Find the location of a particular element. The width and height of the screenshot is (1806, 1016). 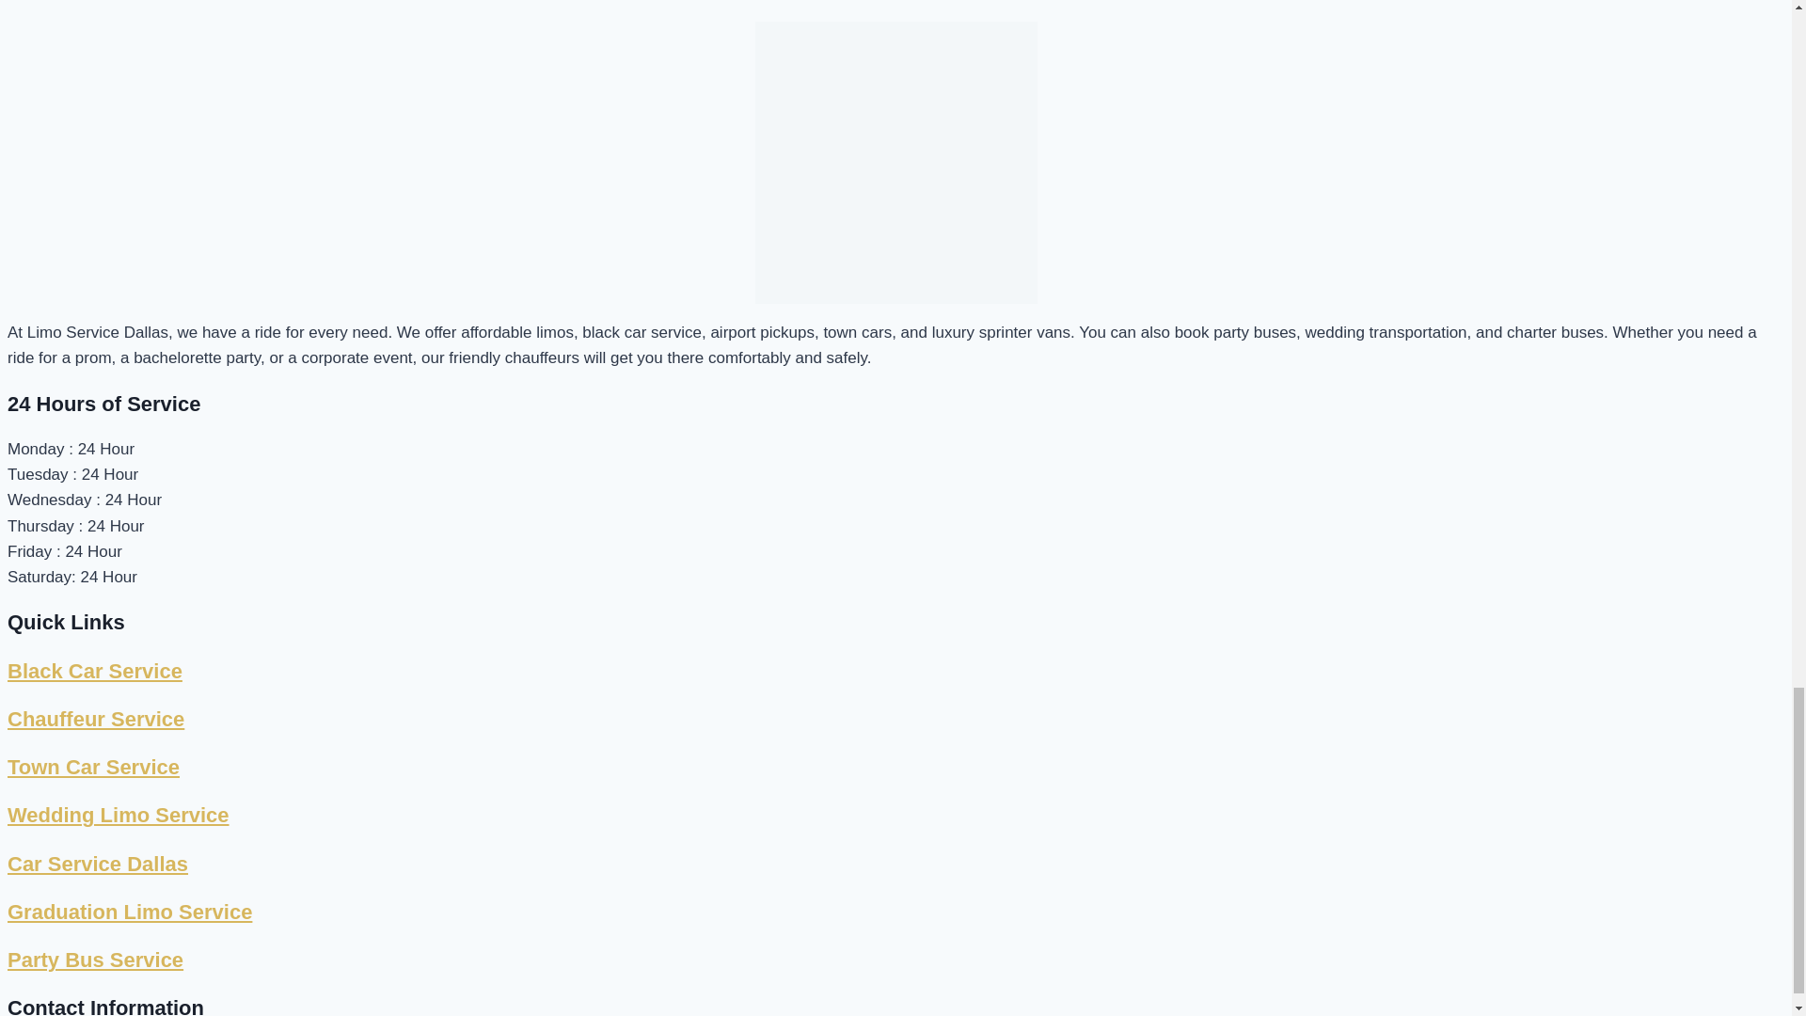

Black Car Service is located at coordinates (94, 670).